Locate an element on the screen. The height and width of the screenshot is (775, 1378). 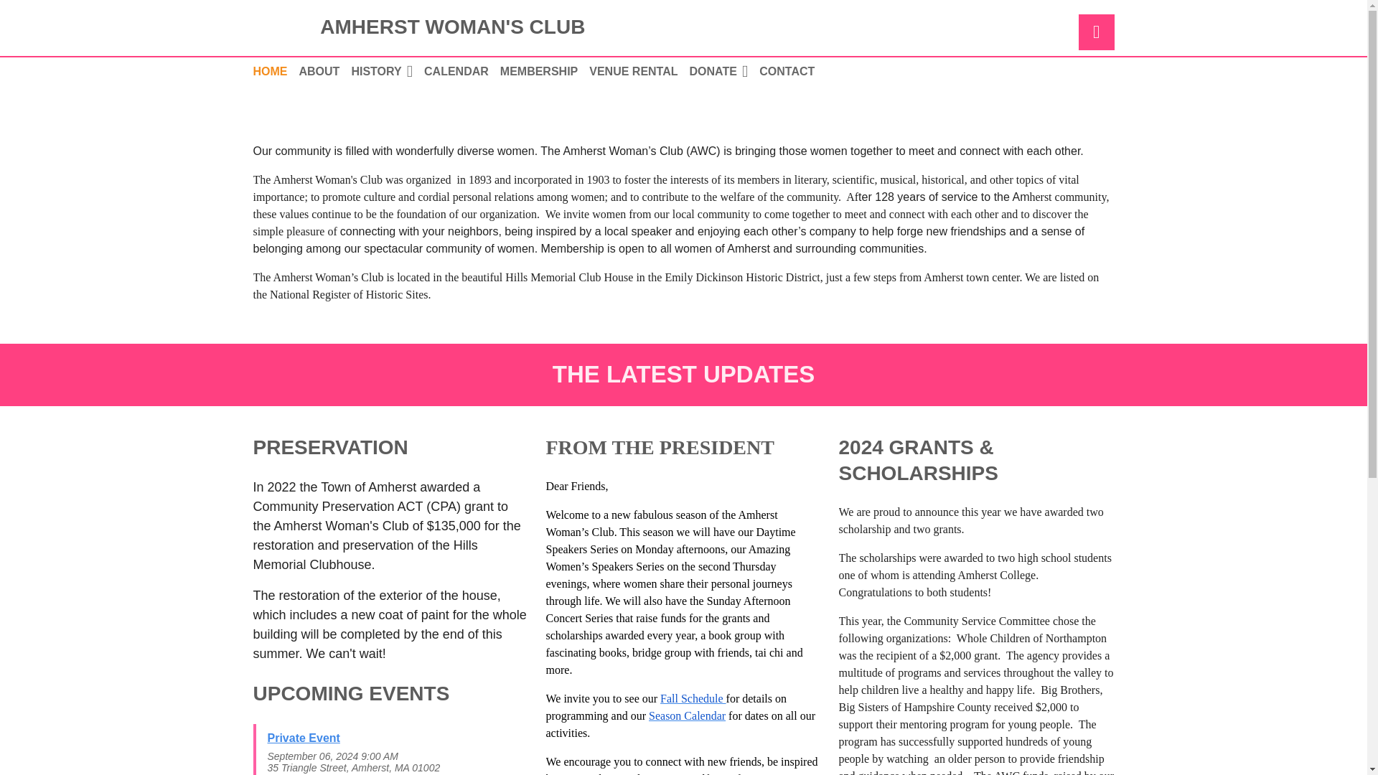
History is located at coordinates (388, 70).